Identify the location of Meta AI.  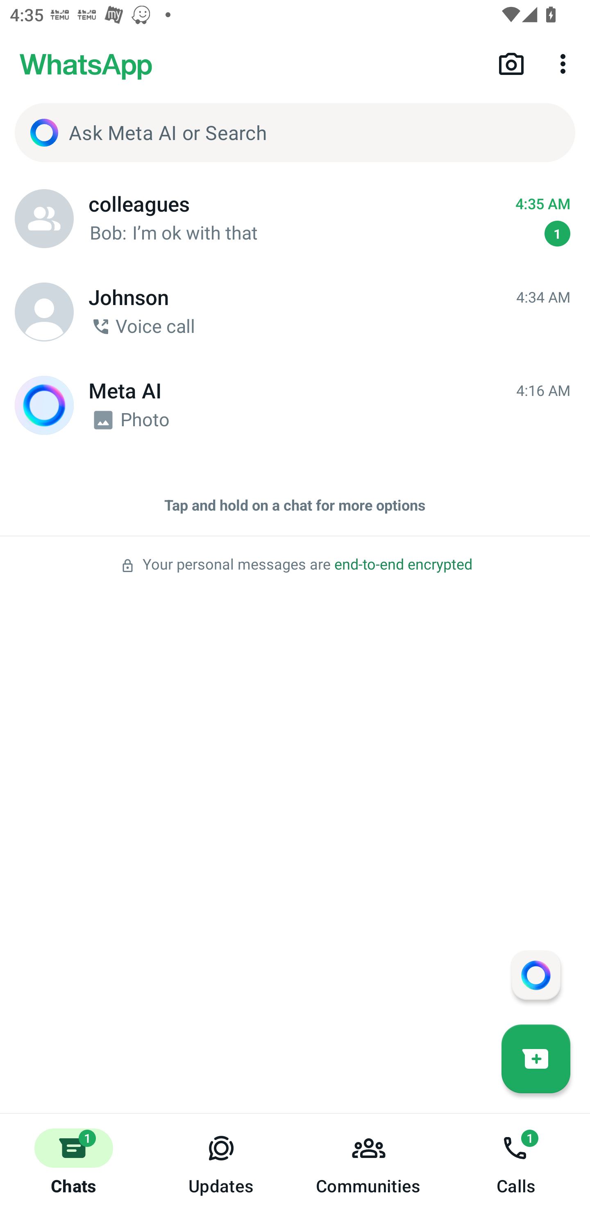
(44, 405).